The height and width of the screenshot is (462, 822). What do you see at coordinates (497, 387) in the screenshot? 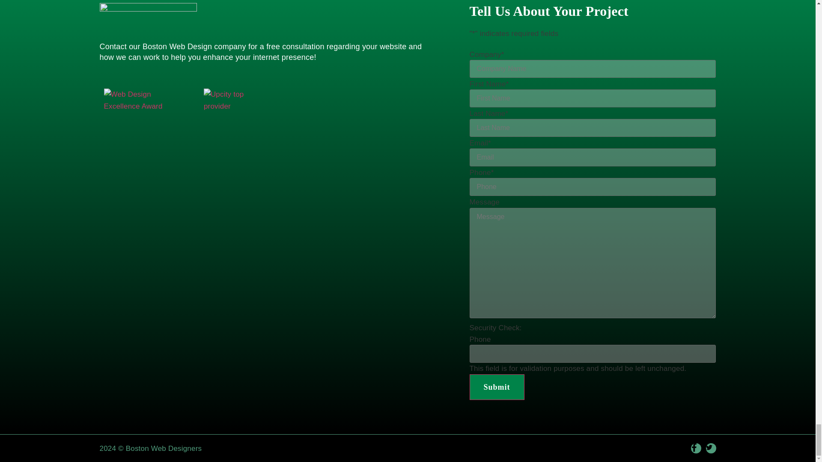
I see `Submit` at bounding box center [497, 387].